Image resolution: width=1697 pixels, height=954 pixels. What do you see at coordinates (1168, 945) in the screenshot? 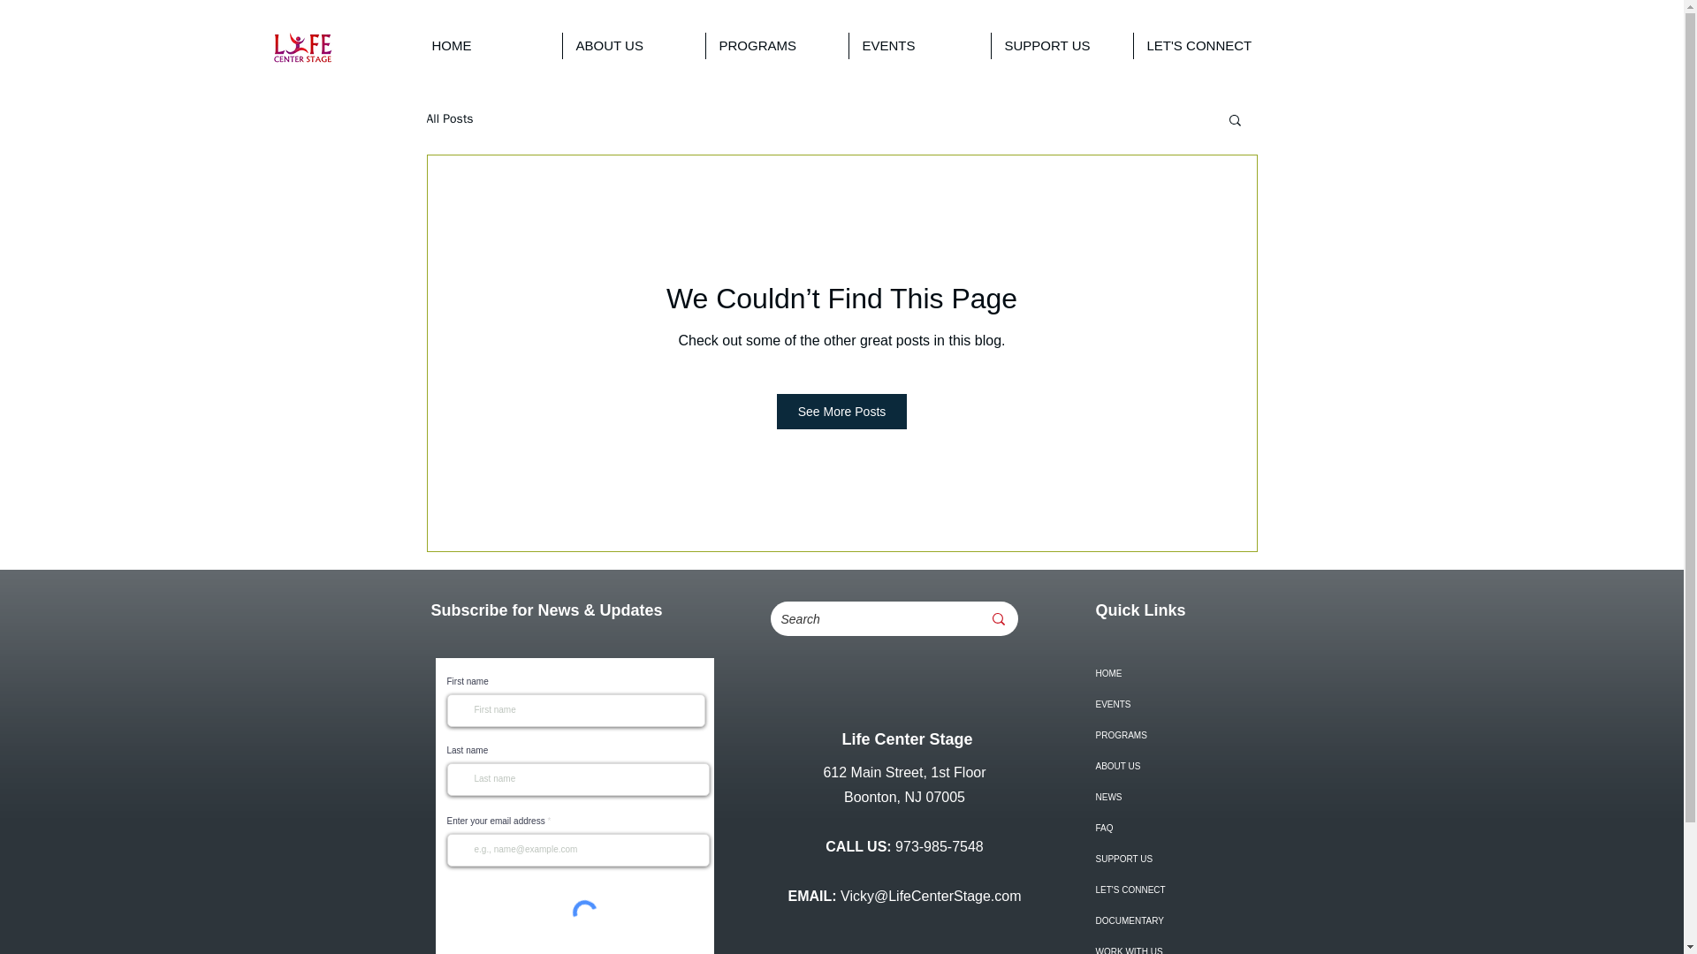
I see `WORK WITH US` at bounding box center [1168, 945].